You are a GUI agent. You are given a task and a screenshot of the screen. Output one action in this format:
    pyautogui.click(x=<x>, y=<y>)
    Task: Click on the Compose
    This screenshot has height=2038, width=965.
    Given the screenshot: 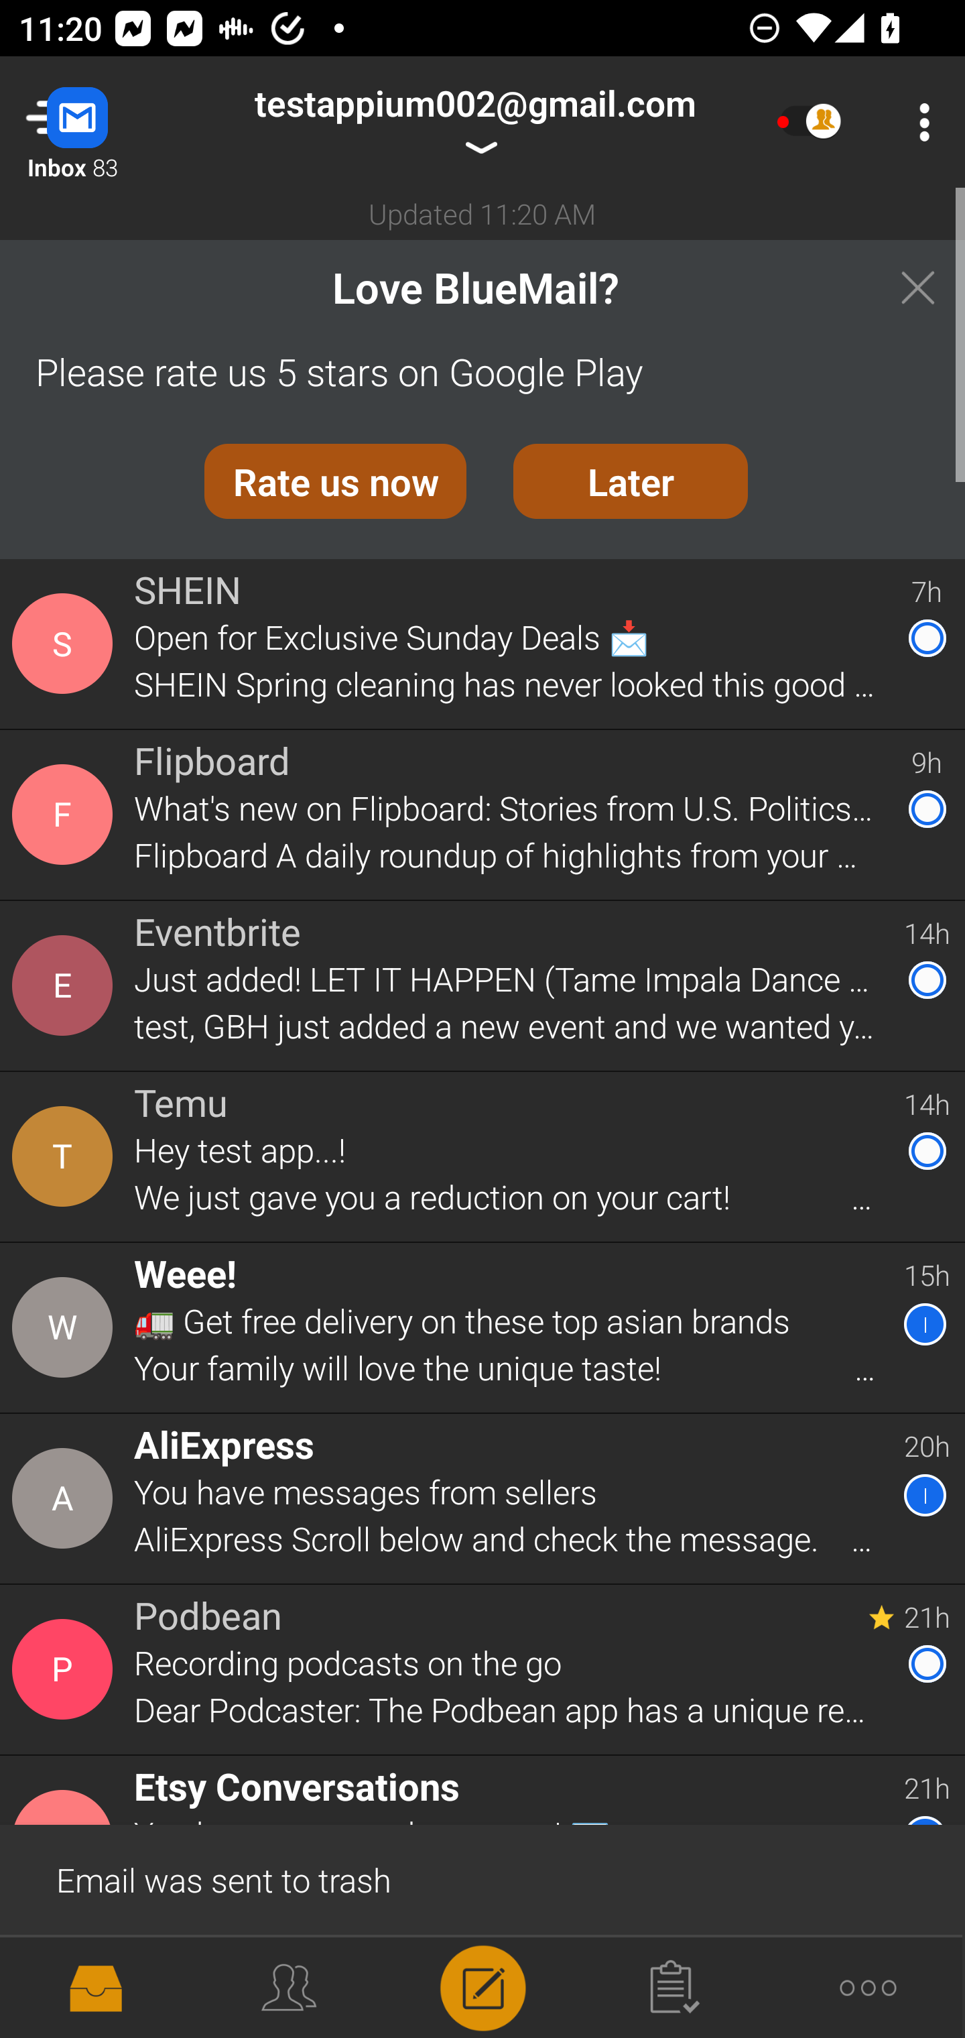 What is the action you would take?
    pyautogui.click(x=482, y=1986)
    